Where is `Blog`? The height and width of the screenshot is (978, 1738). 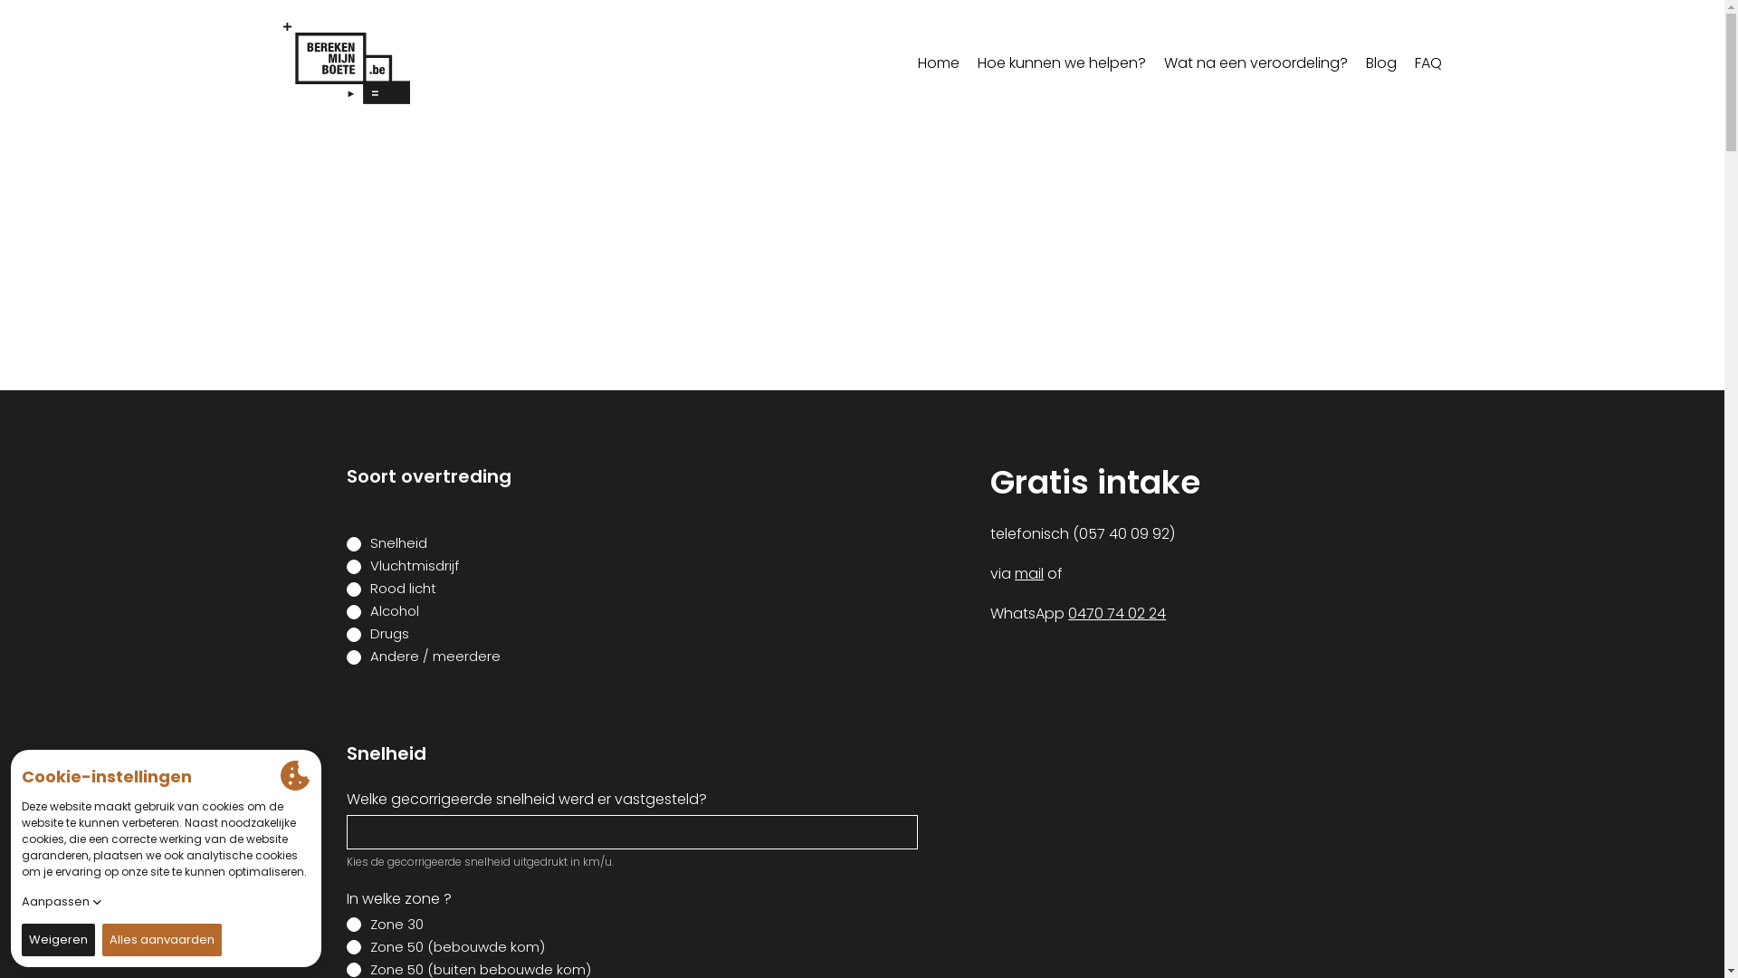 Blog is located at coordinates (1380, 63).